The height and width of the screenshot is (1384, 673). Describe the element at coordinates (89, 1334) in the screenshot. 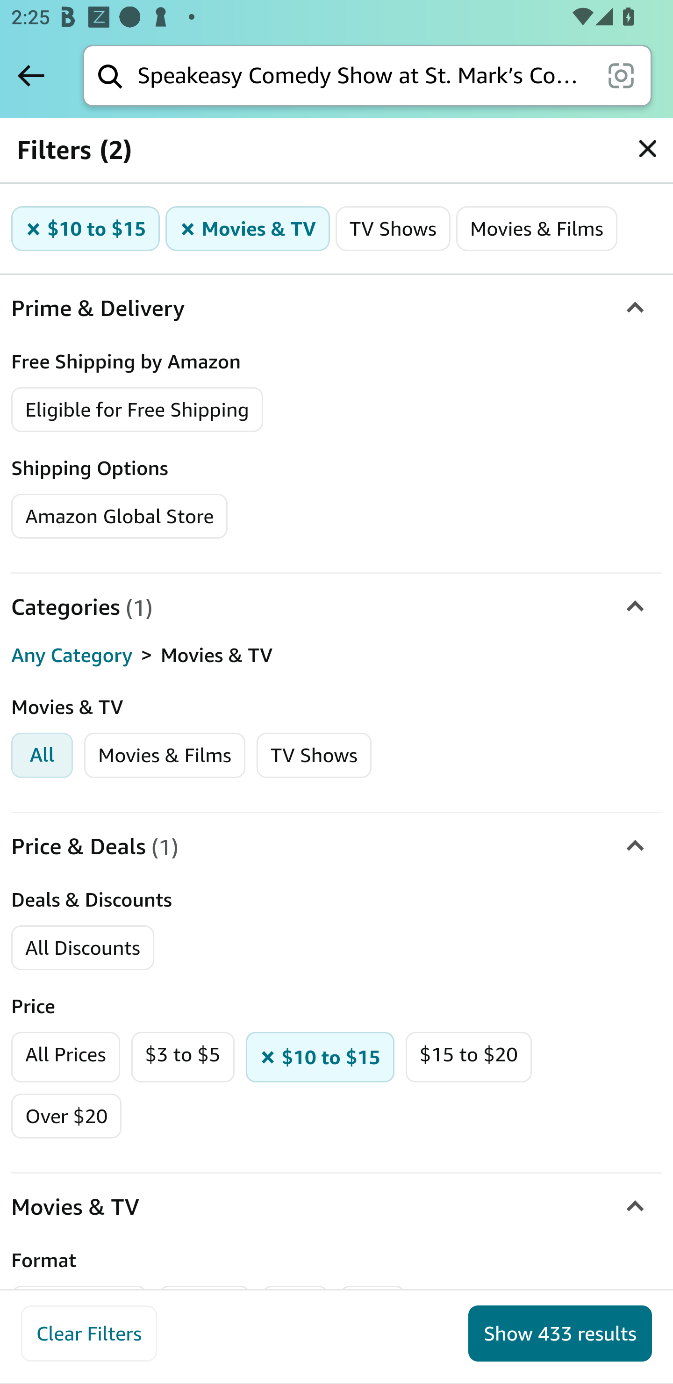

I see `Clear Filters` at that location.